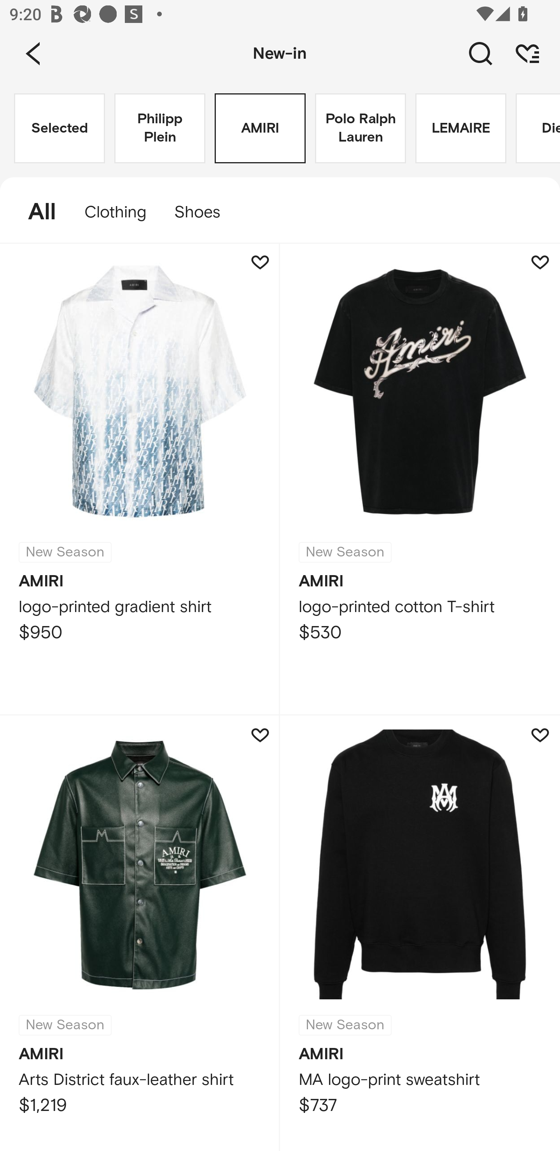 Image resolution: width=560 pixels, height=1151 pixels. I want to click on Philipp Plein, so click(159, 128).